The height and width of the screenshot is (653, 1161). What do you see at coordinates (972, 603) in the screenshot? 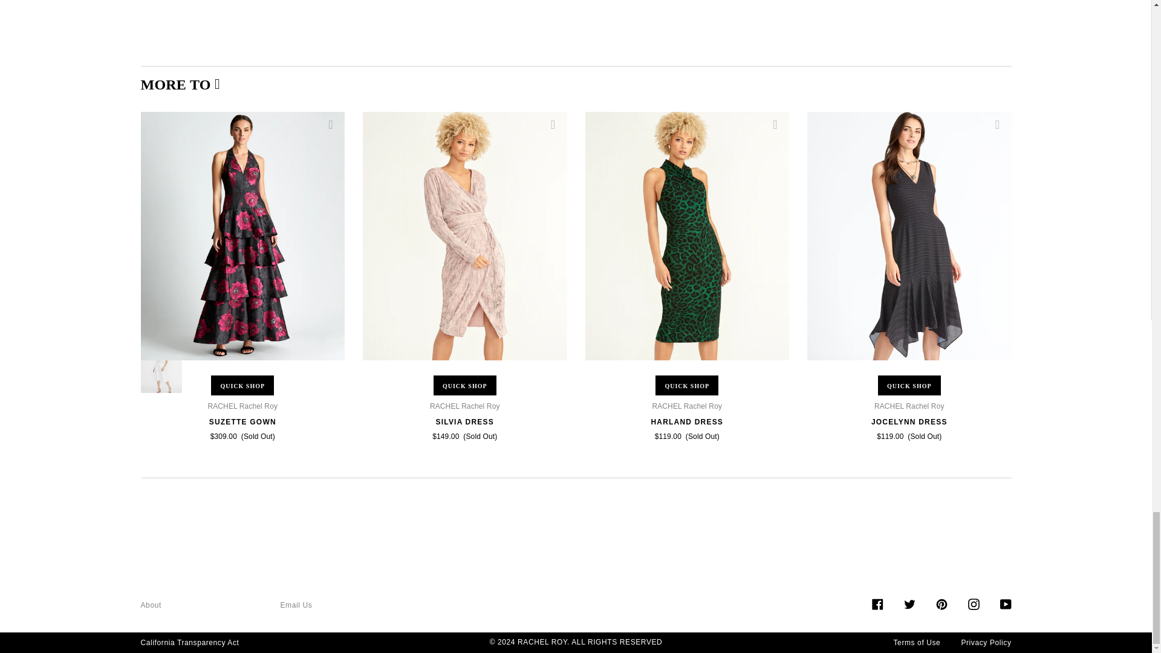
I see `Rachel Roy on Instagram` at bounding box center [972, 603].